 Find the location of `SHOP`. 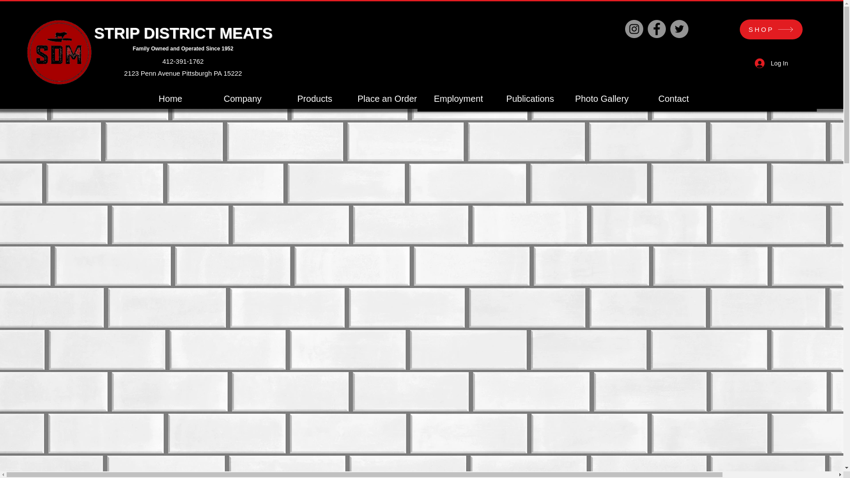

SHOP is located at coordinates (771, 29).